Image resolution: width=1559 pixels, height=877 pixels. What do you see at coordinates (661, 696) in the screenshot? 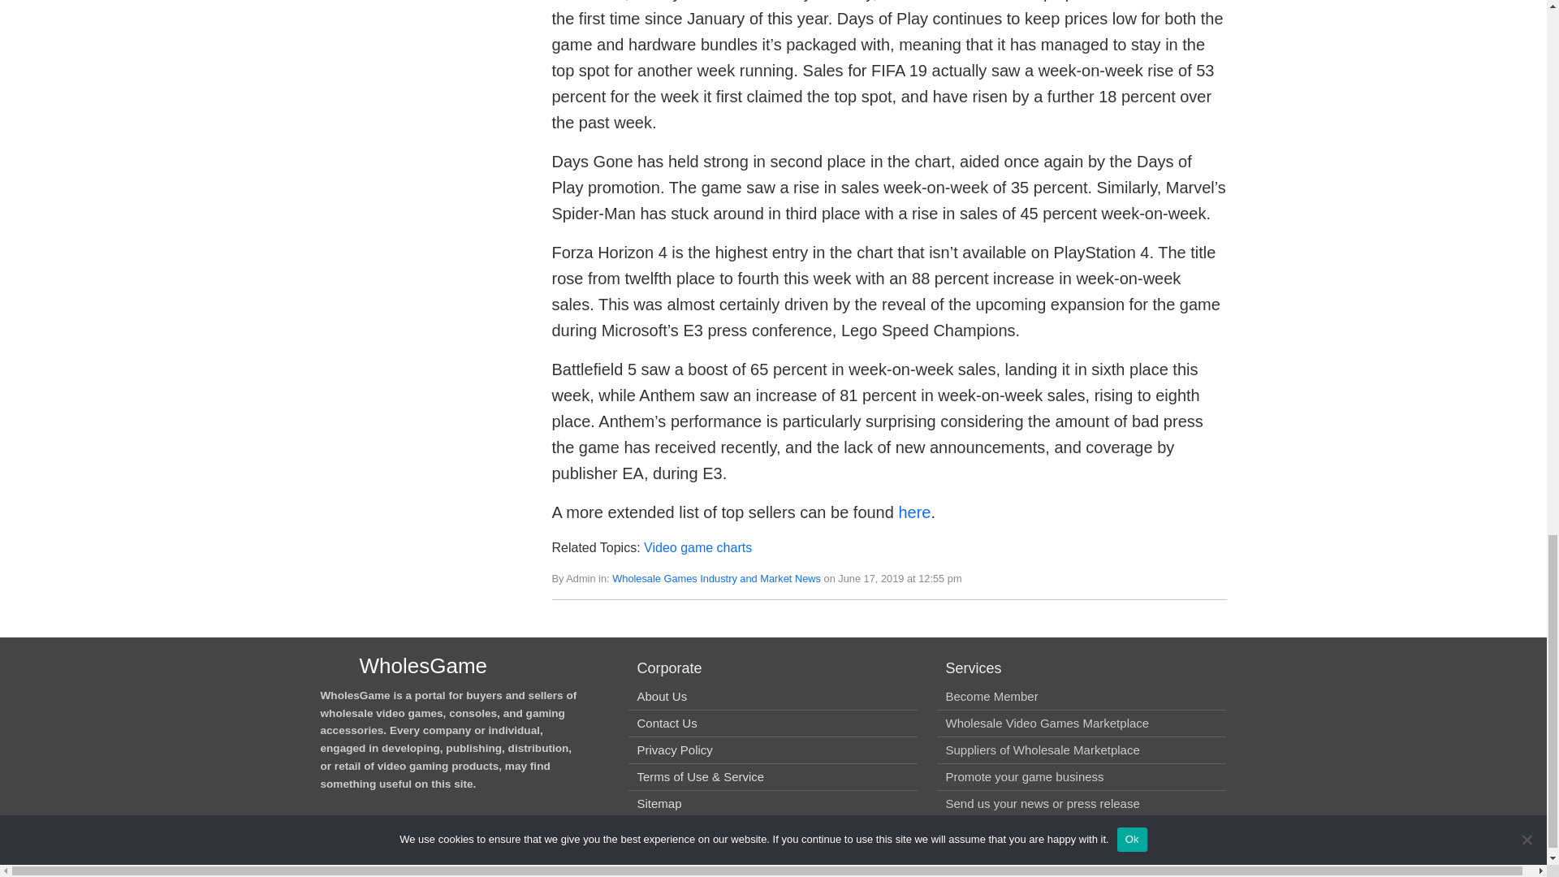
I see `About Us` at bounding box center [661, 696].